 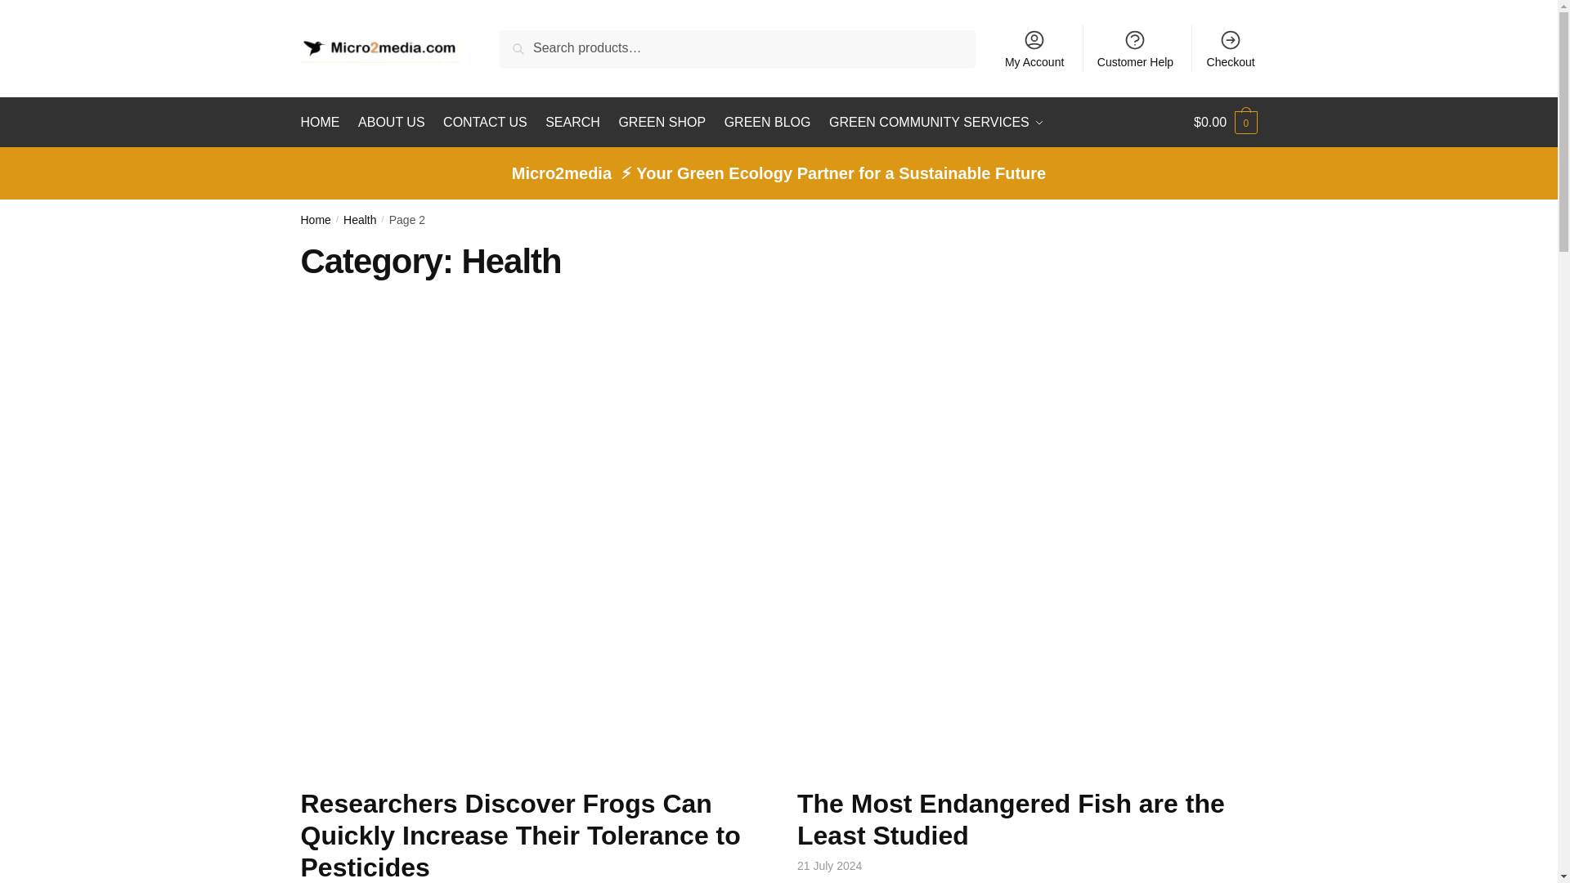 What do you see at coordinates (324, 123) in the screenshot?
I see `HOME` at bounding box center [324, 123].